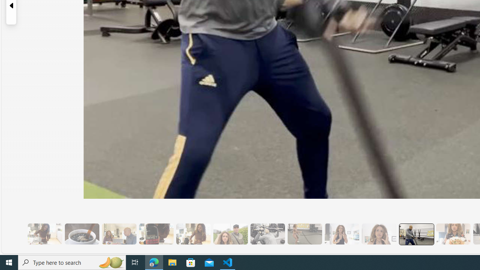 Image resolution: width=480 pixels, height=270 pixels. Describe the element at coordinates (415, 234) in the screenshot. I see `13 Her Husband Does Group Cardio Classs` at that location.